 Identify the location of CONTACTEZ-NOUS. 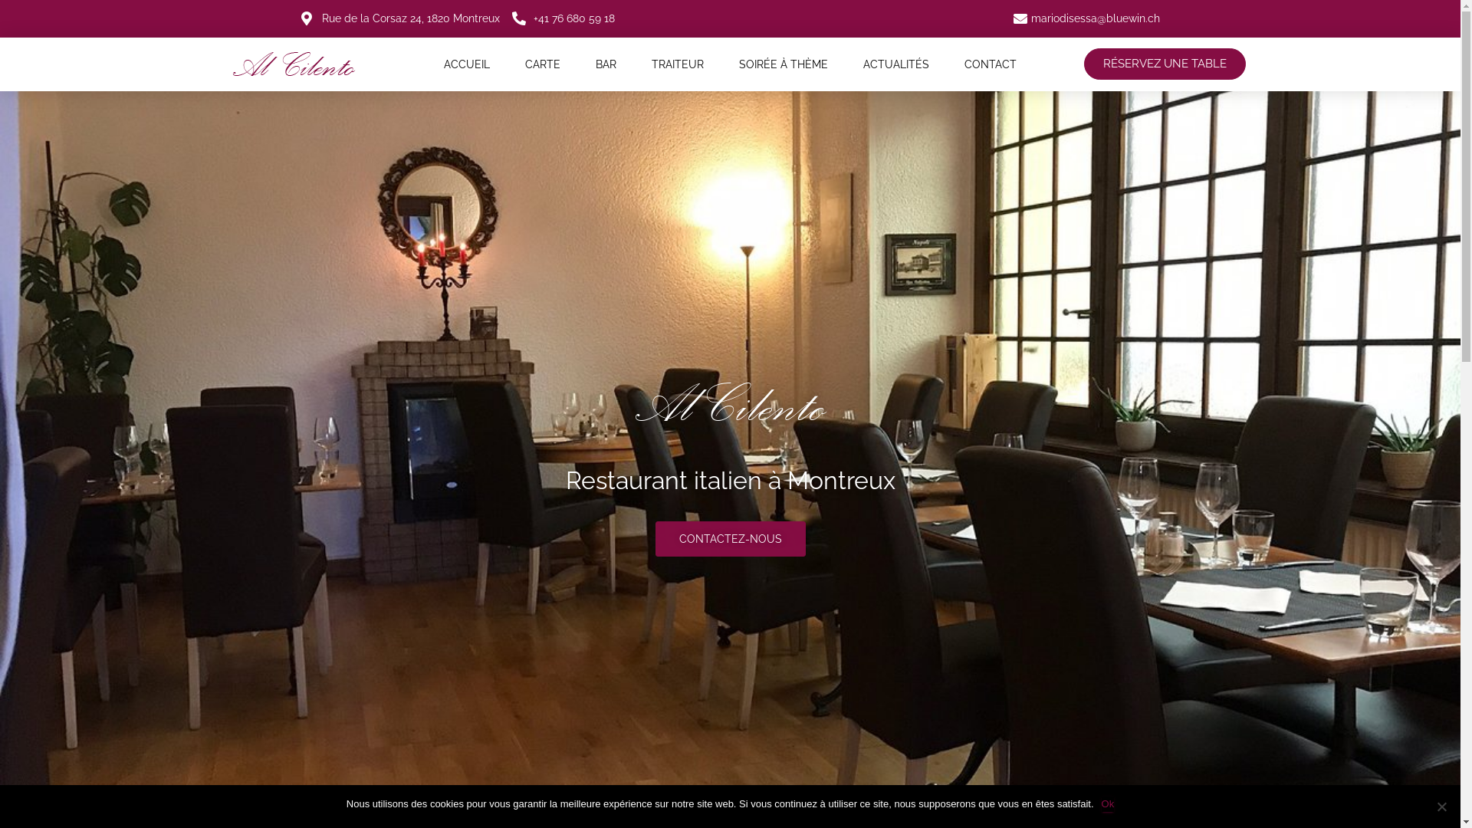
(730, 539).